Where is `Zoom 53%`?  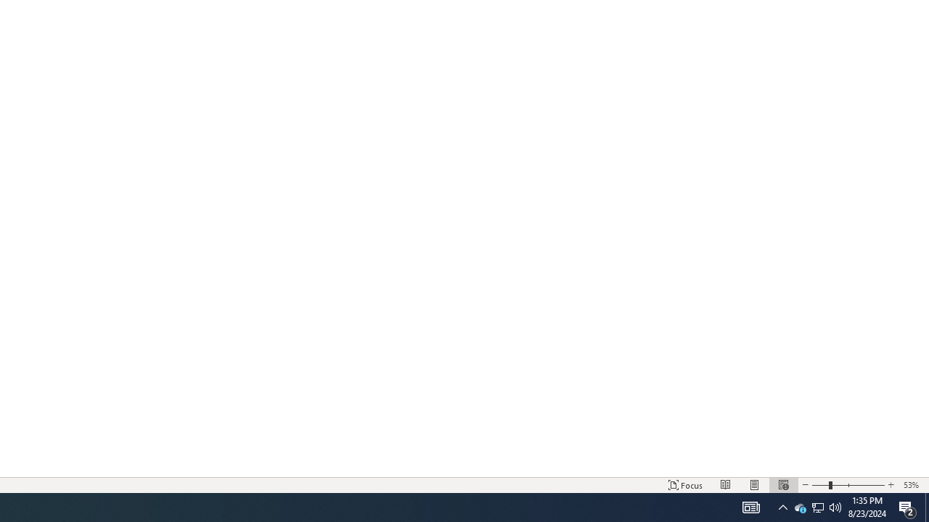 Zoom 53% is located at coordinates (913, 484).